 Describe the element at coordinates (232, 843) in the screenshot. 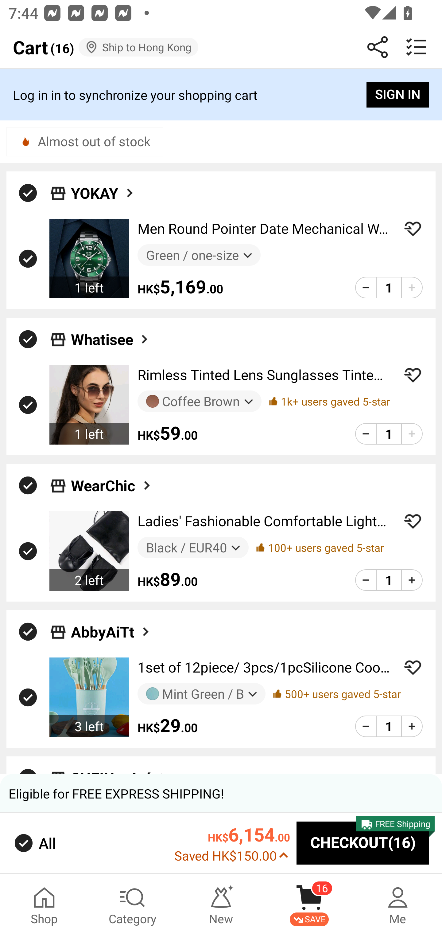

I see `HK$6,154.00 Saved HK$150.00` at that location.